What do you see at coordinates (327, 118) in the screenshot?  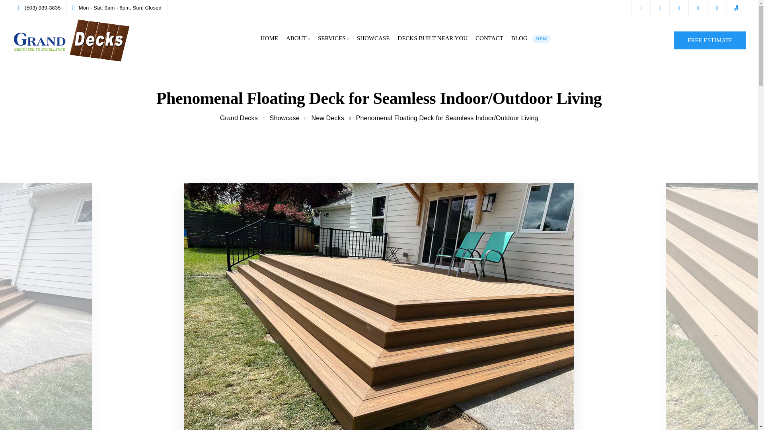 I see `Grand Decks` at bounding box center [327, 118].